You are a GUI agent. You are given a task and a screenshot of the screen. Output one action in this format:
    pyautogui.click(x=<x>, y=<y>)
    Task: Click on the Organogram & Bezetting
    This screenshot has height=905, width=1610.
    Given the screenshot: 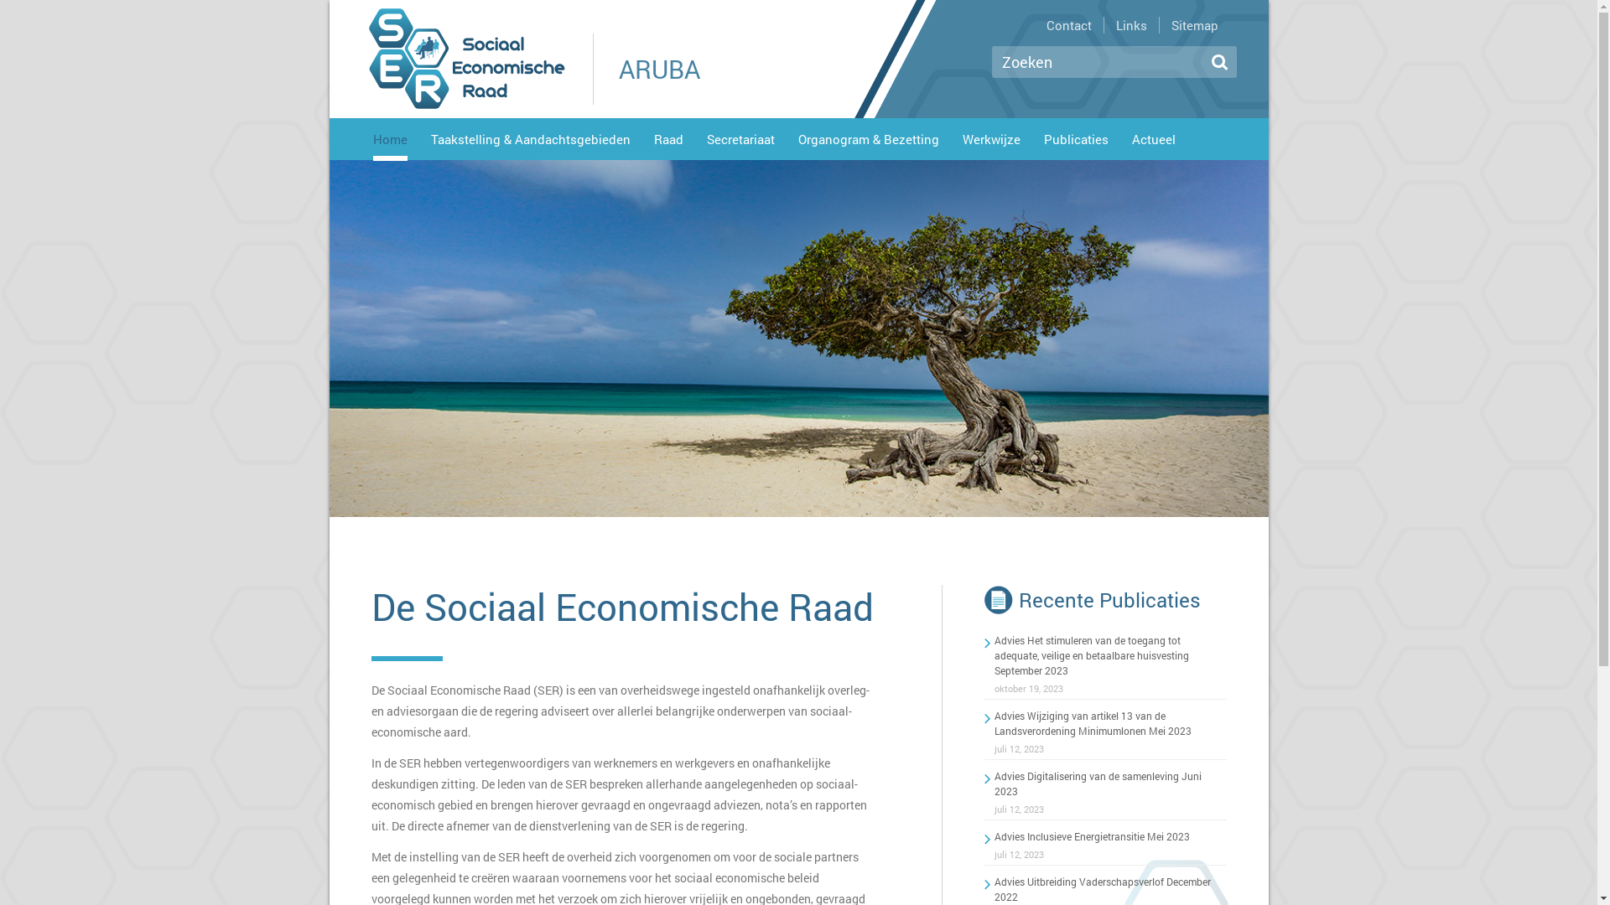 What is the action you would take?
    pyautogui.click(x=869, y=142)
    